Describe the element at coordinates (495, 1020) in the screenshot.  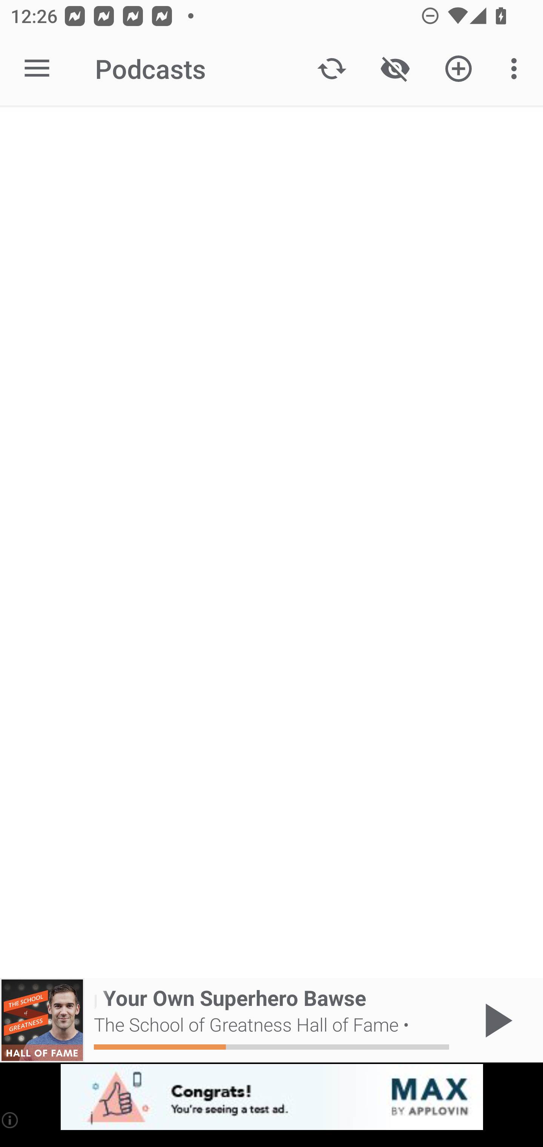
I see `Play / Pause` at that location.